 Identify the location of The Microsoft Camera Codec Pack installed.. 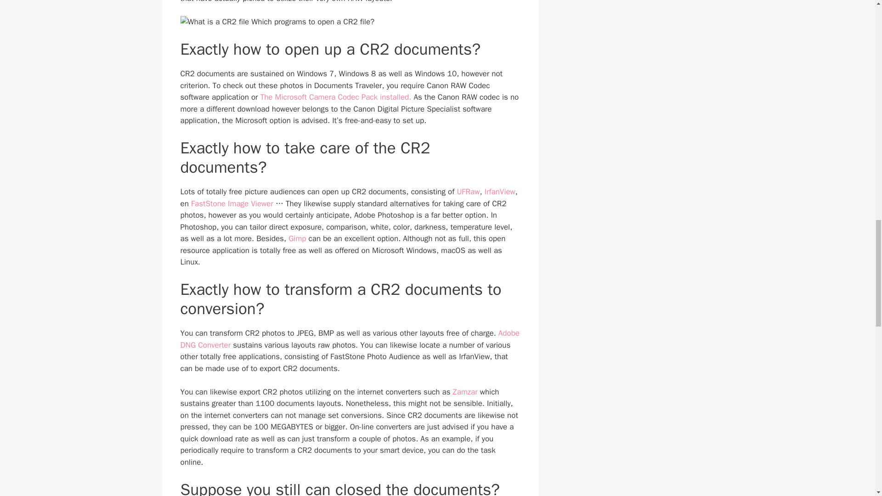
(336, 97).